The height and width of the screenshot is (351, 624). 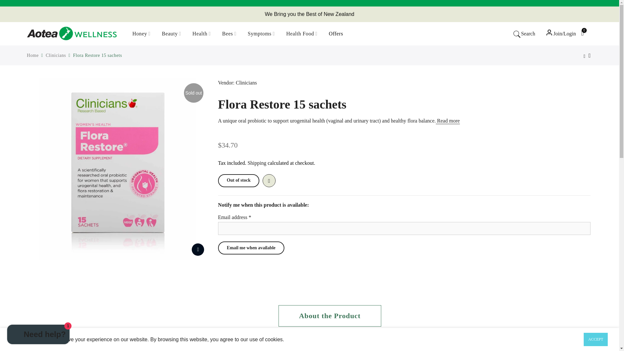 What do you see at coordinates (141, 34) in the screenshot?
I see `Honey` at bounding box center [141, 34].